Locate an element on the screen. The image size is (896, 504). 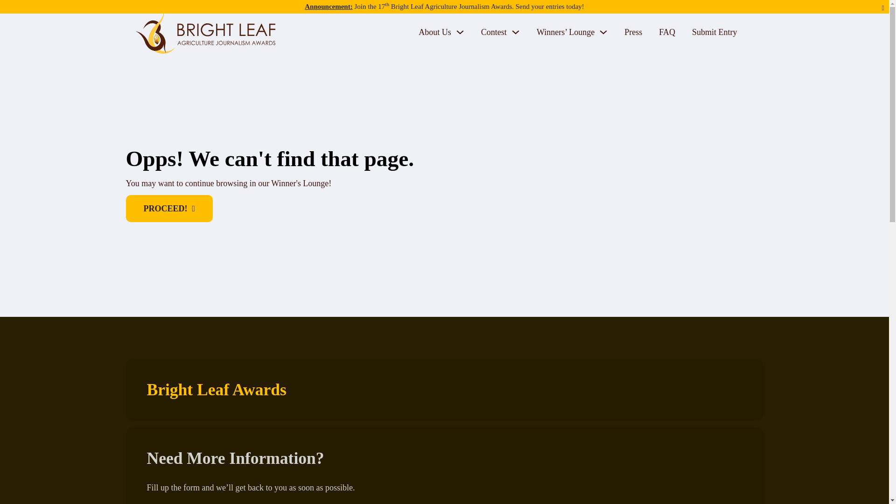
PROCEED! is located at coordinates (169, 208).